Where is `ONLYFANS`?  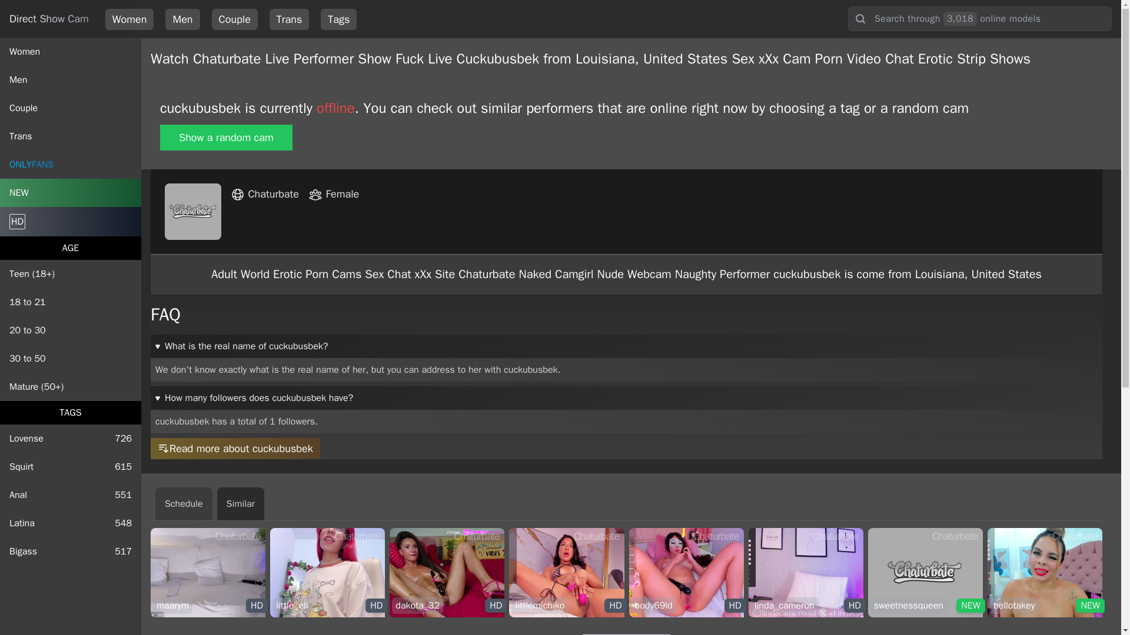
ONLYFANS is located at coordinates (334, 194).